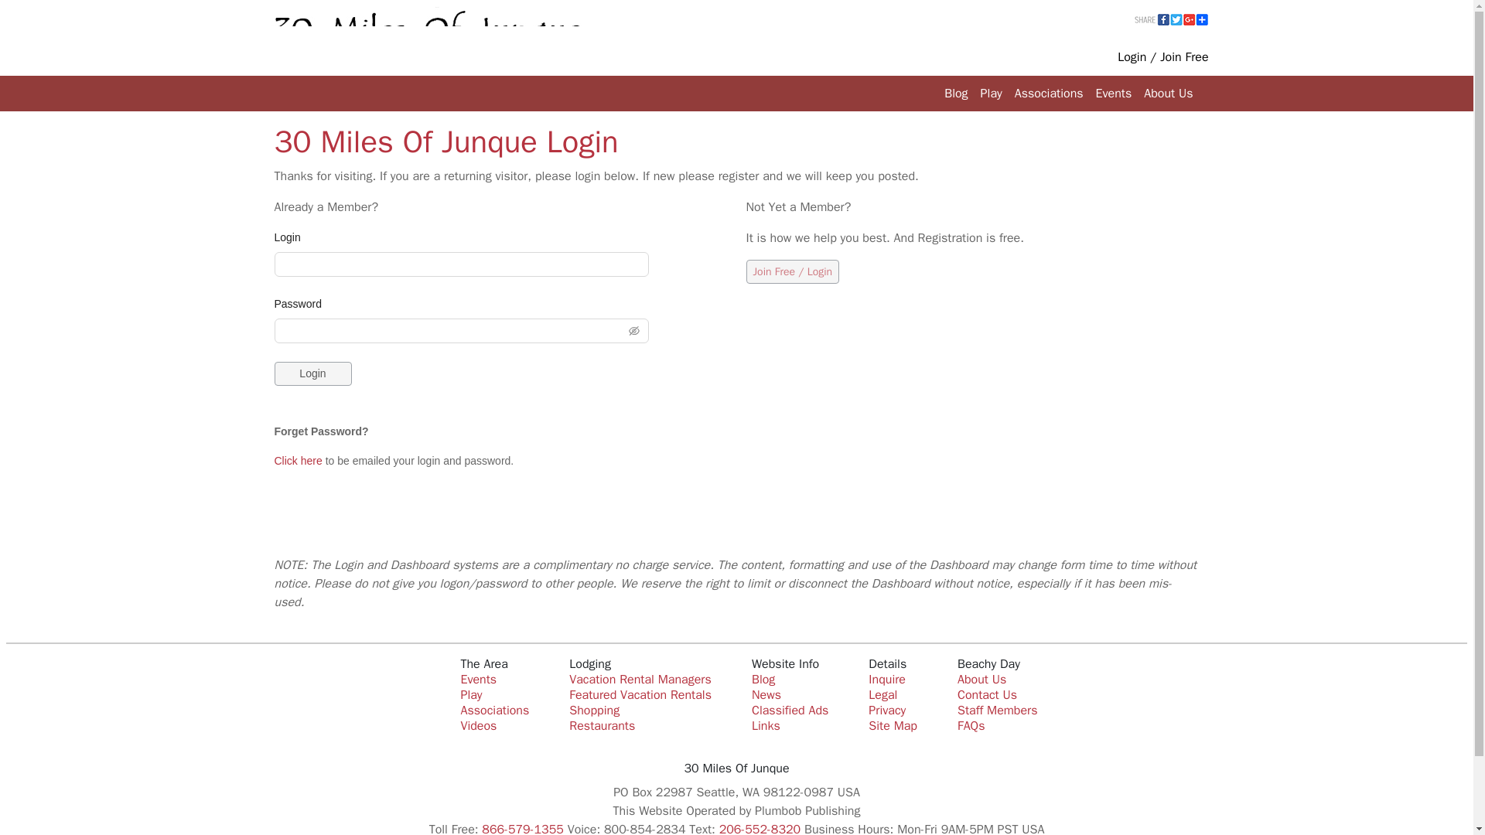  Describe the element at coordinates (998, 710) in the screenshot. I see `Staff Members` at that location.